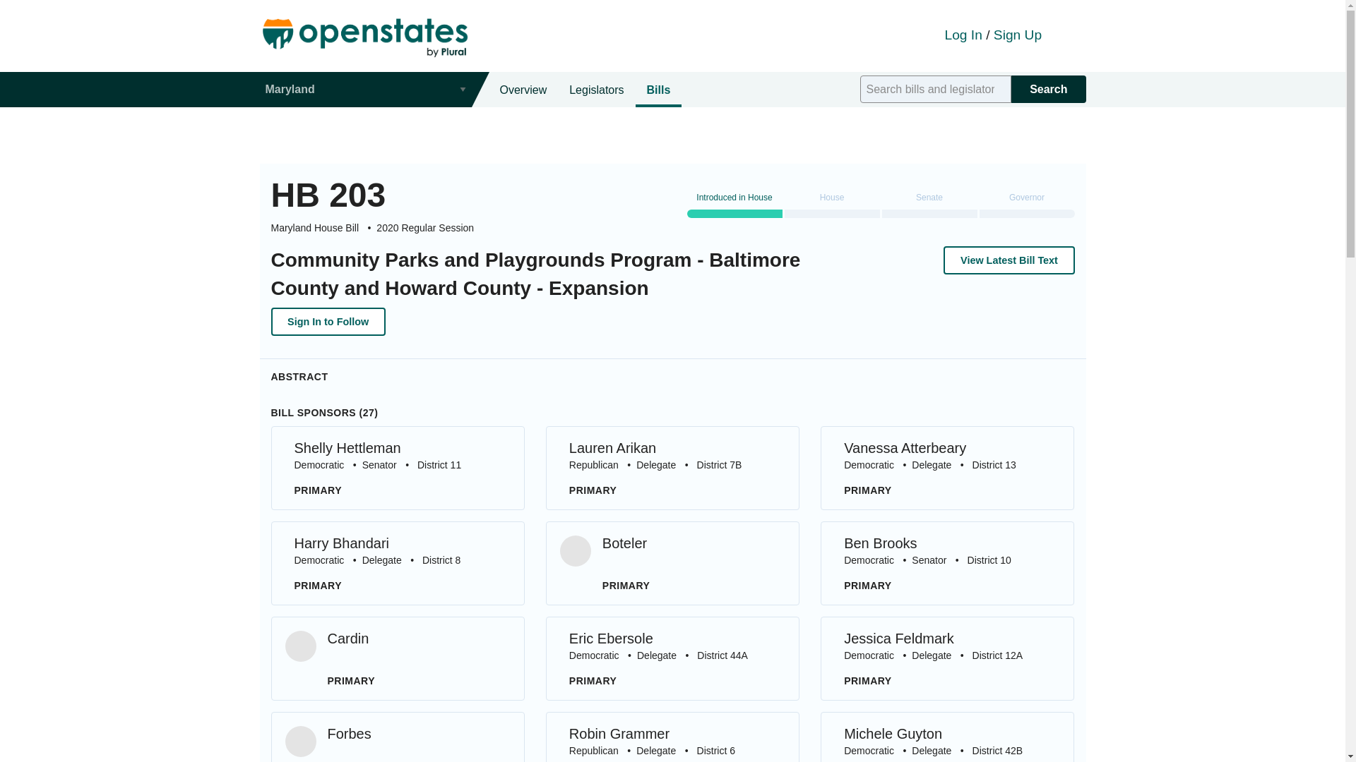  Describe the element at coordinates (946, 658) in the screenshot. I see `View Latest Bill Text` at that location.